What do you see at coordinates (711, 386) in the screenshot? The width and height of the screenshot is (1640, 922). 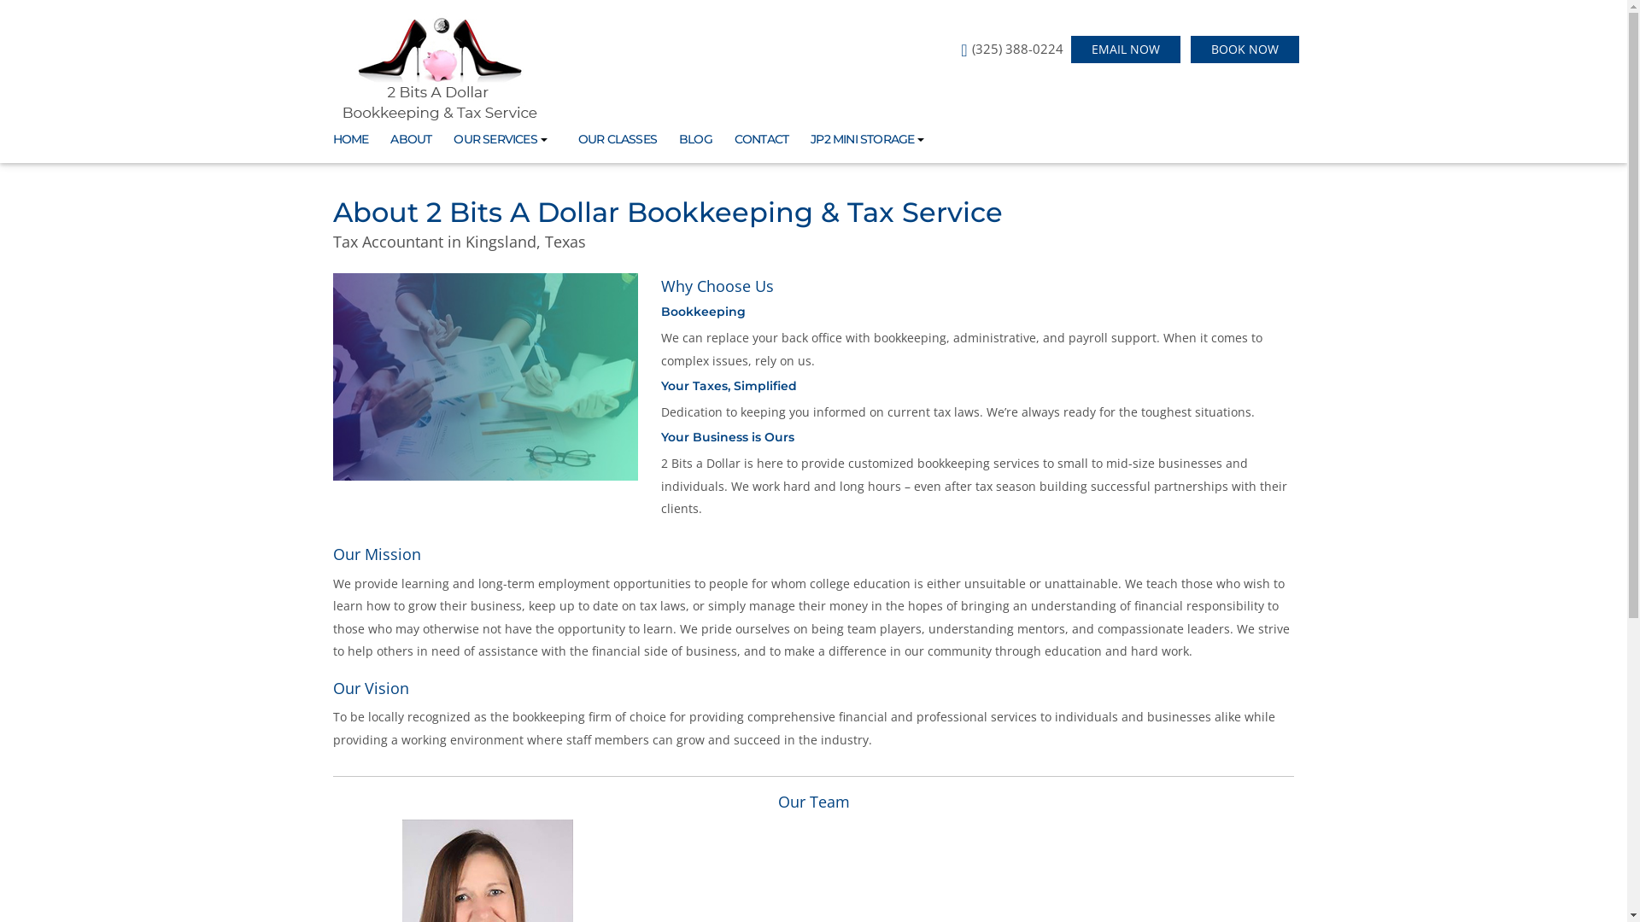 I see `Taxes` at bounding box center [711, 386].